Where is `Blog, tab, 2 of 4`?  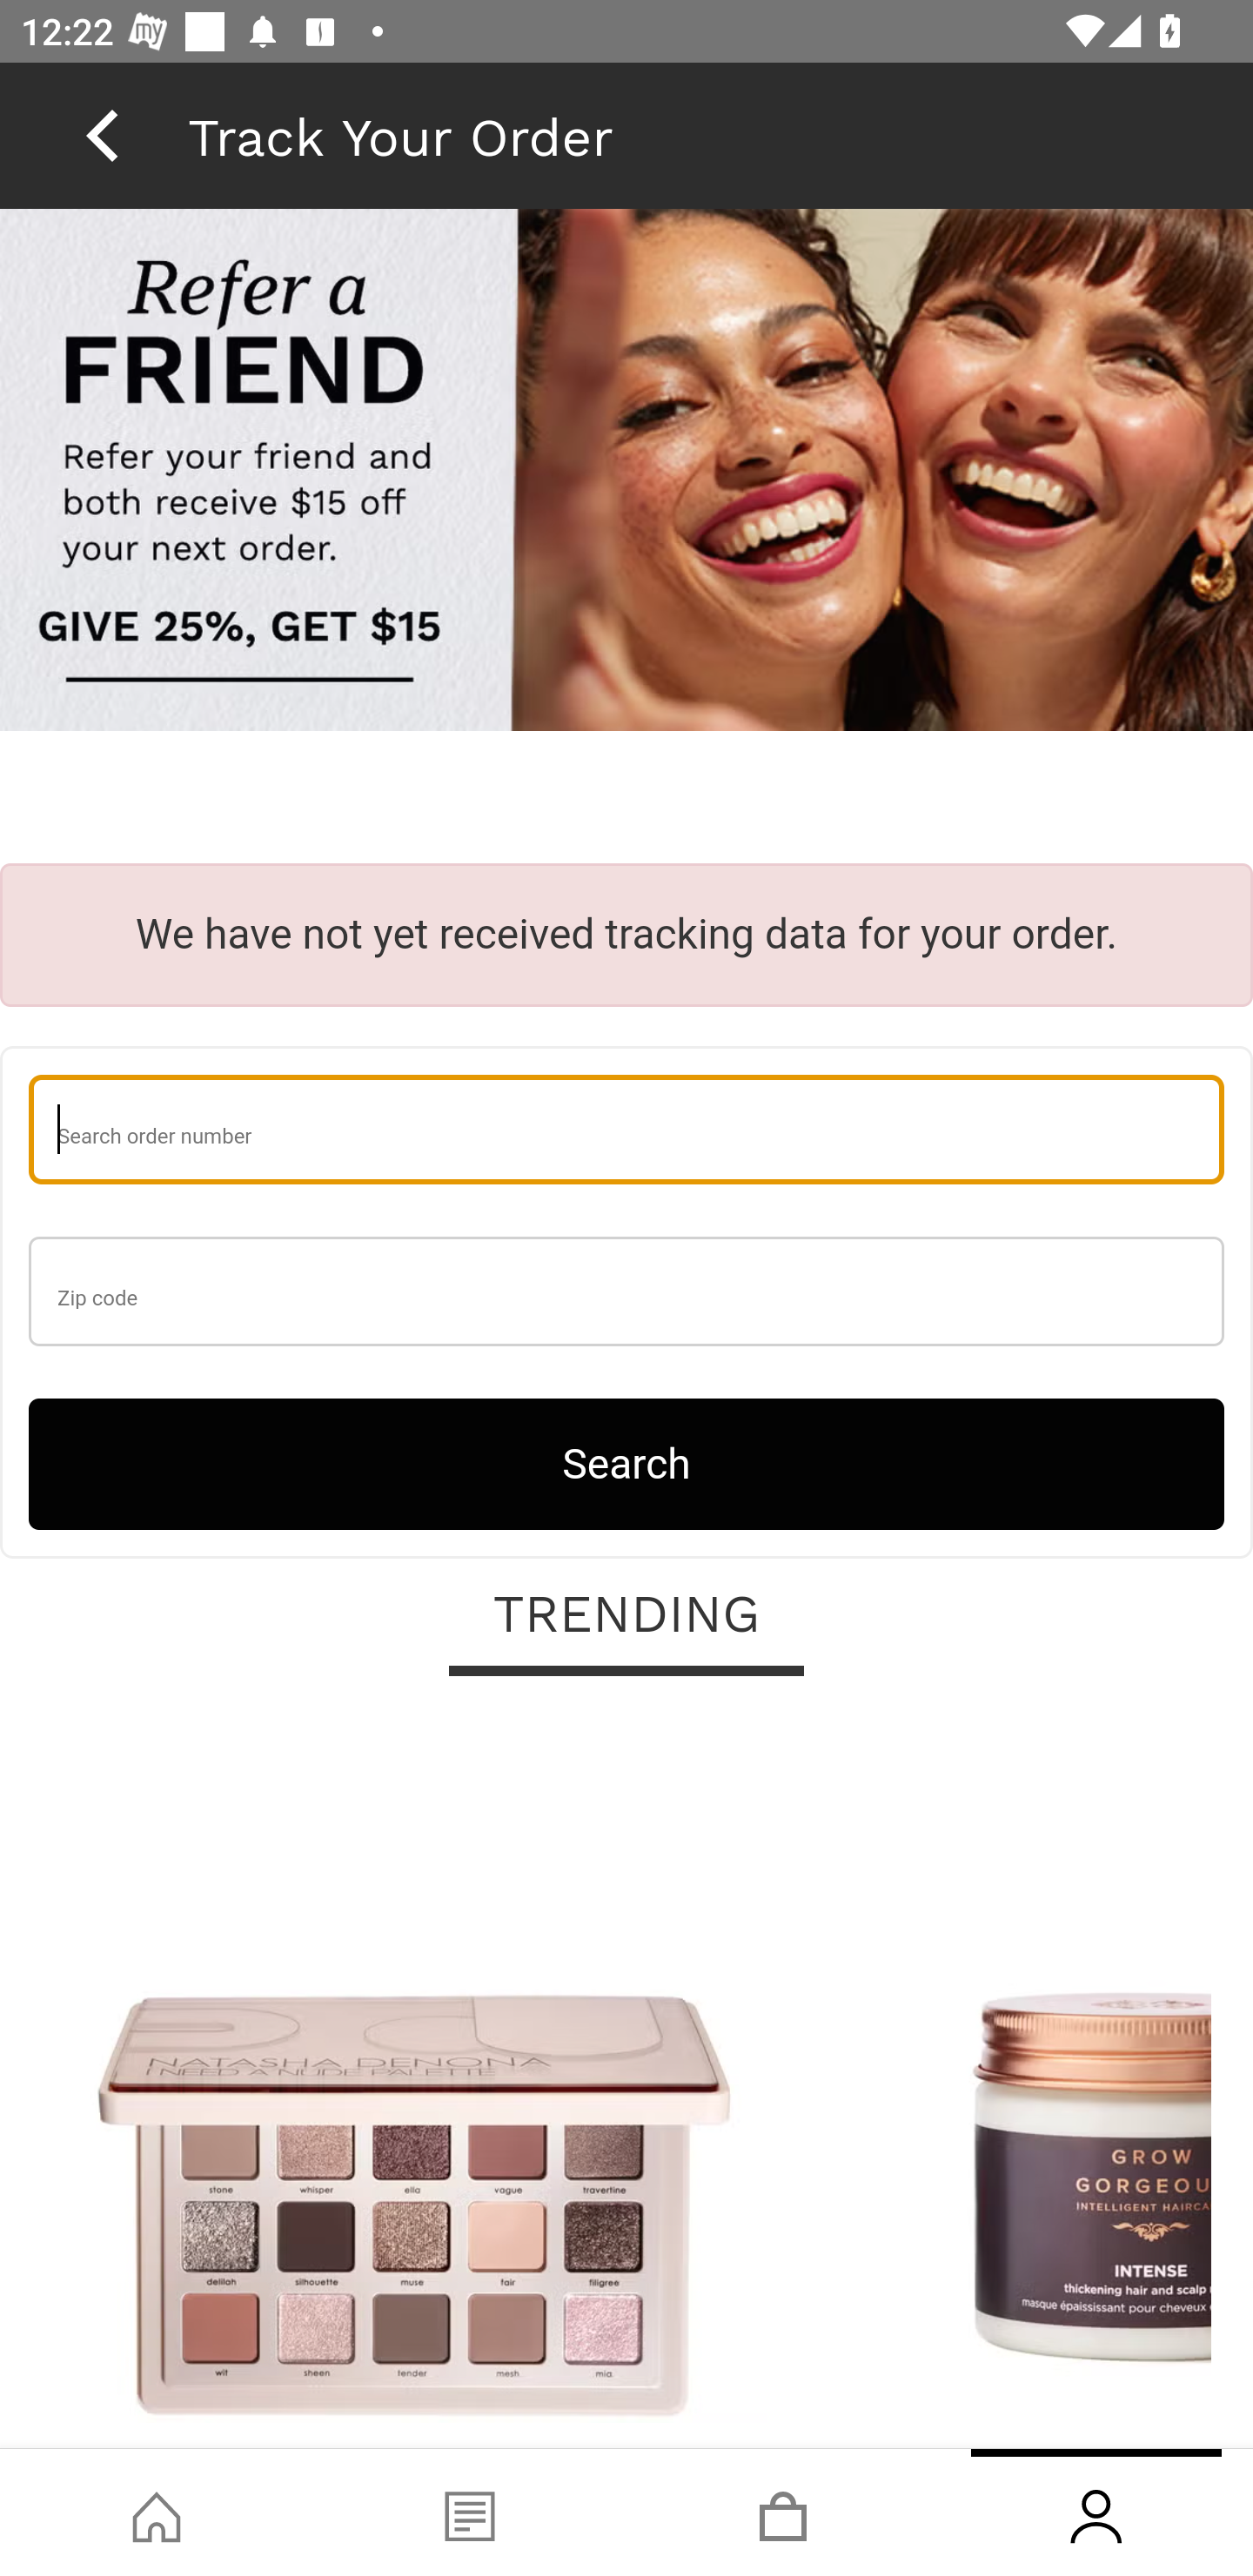
Blog, tab, 2 of 4 is located at coordinates (470, 2512).